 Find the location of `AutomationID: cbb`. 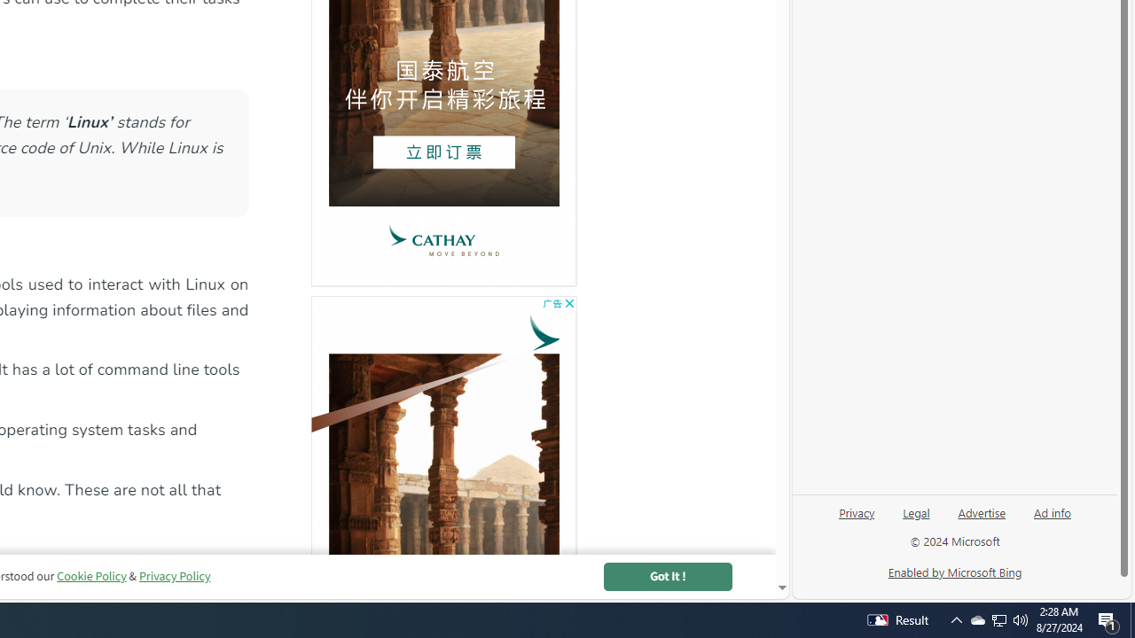

AutomationID: cbb is located at coordinates (569, 303).